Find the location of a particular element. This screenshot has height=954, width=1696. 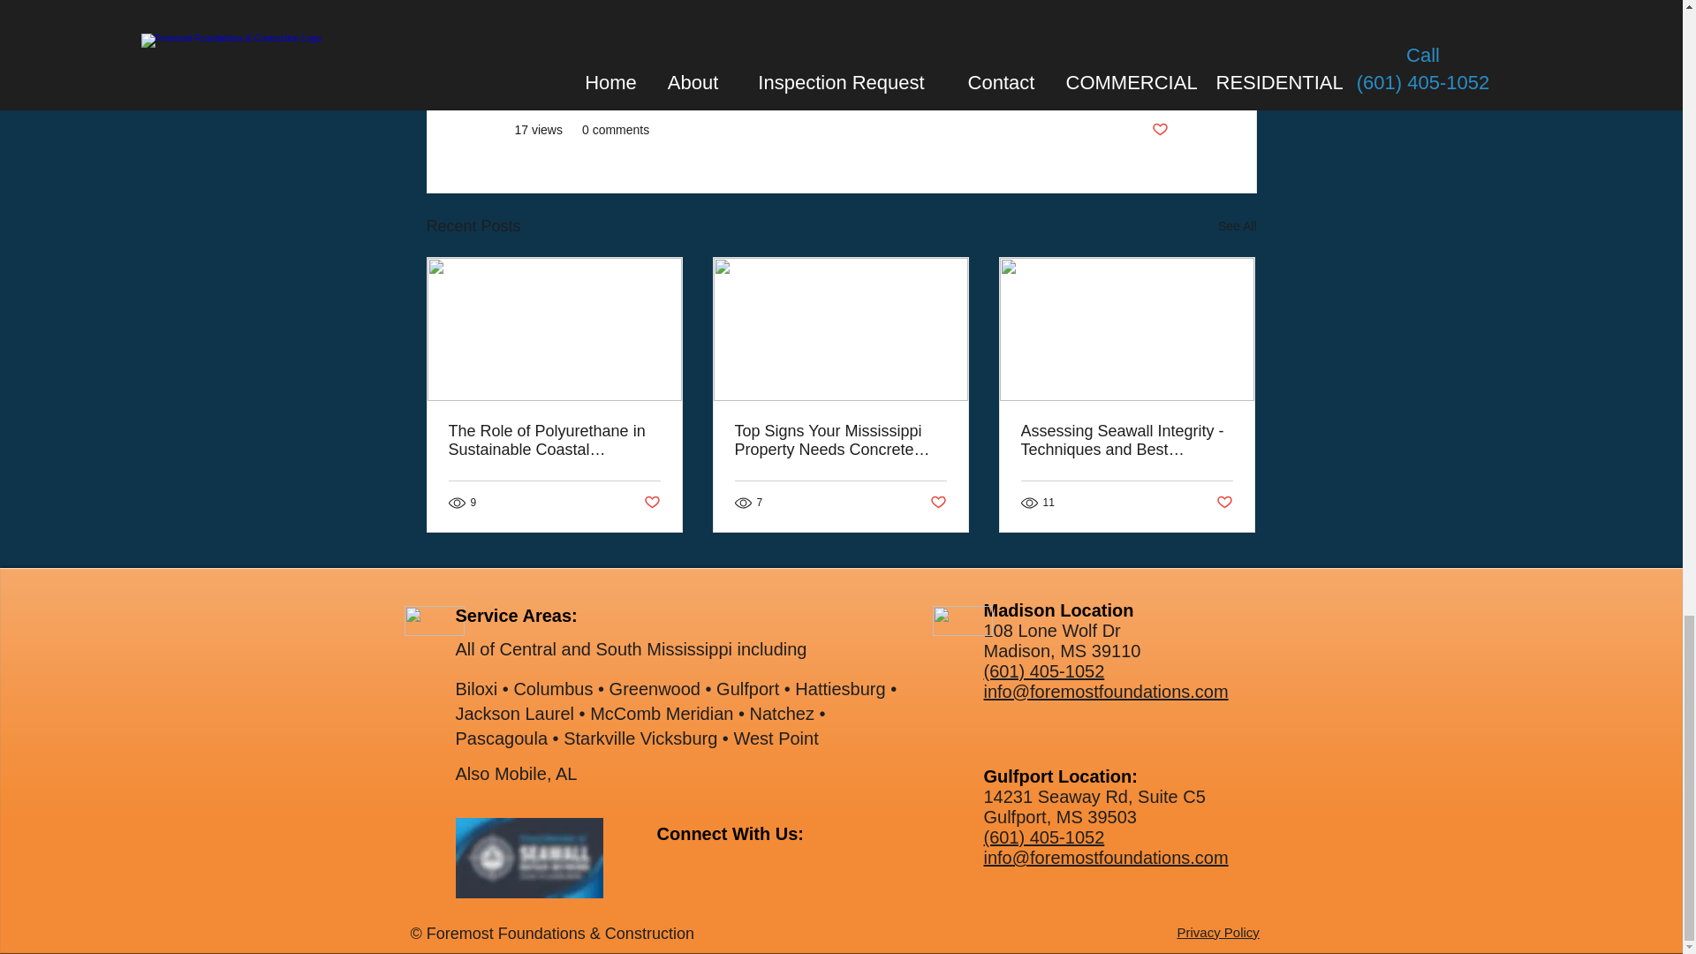

Post not marked as liked is located at coordinates (1159, 130).